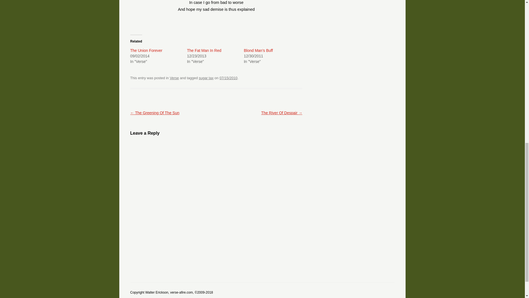 The height and width of the screenshot is (298, 529). I want to click on The Fat Man In Red, so click(204, 50).